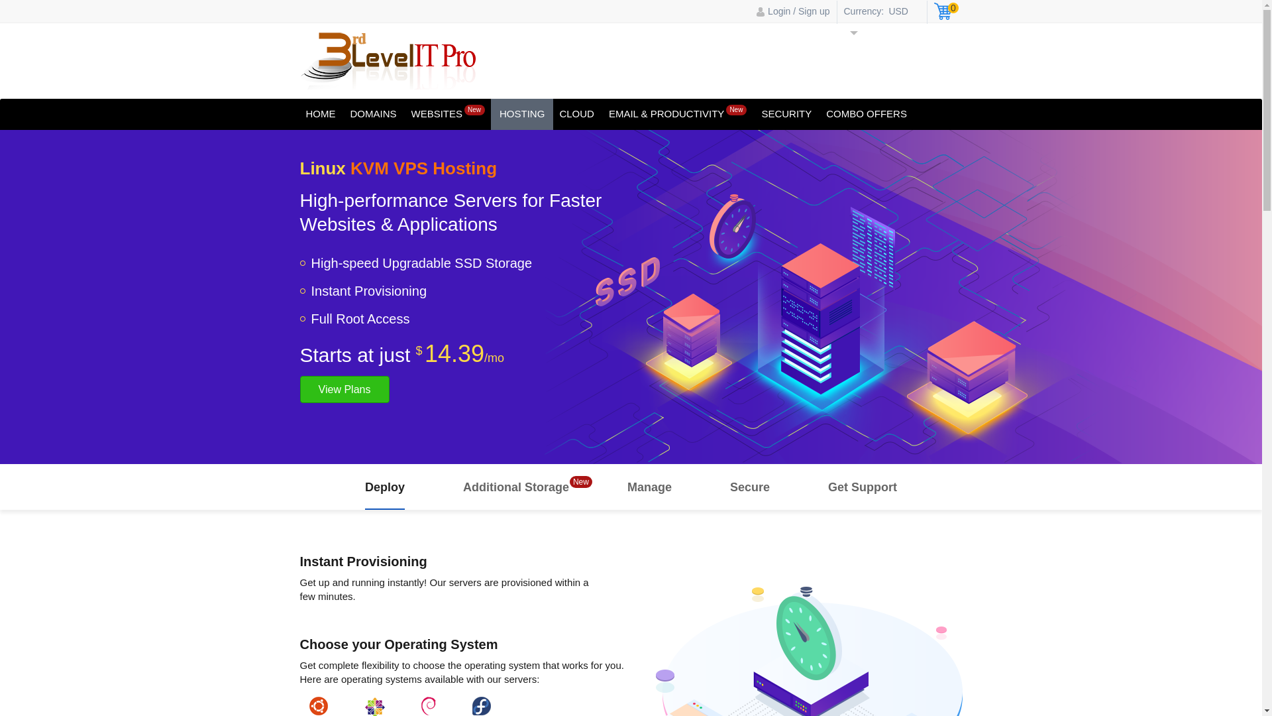  What do you see at coordinates (576, 114) in the screenshot?
I see `CLOUD` at bounding box center [576, 114].